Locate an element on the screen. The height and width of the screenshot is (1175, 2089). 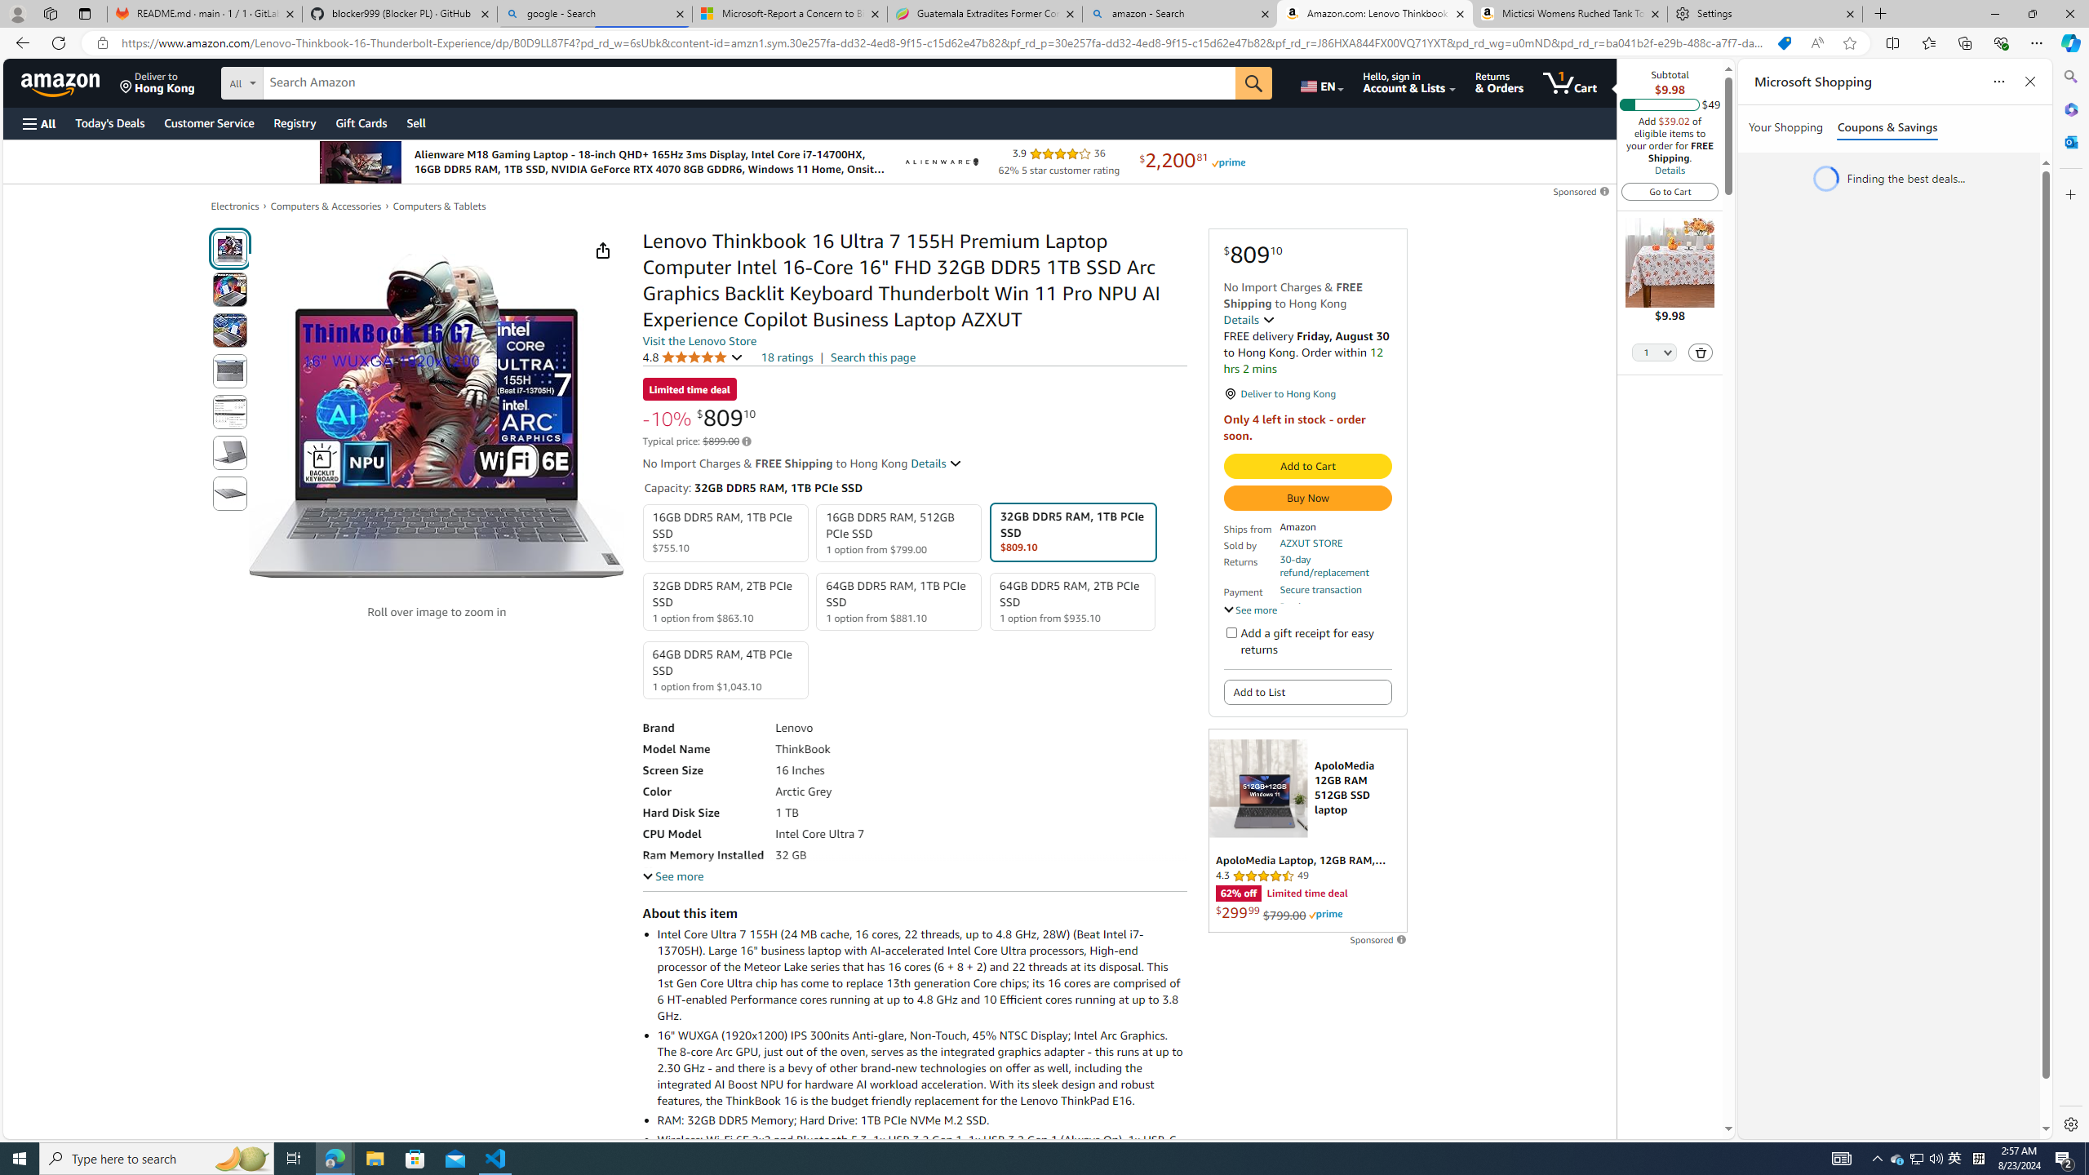
Today's Deals is located at coordinates (109, 122).